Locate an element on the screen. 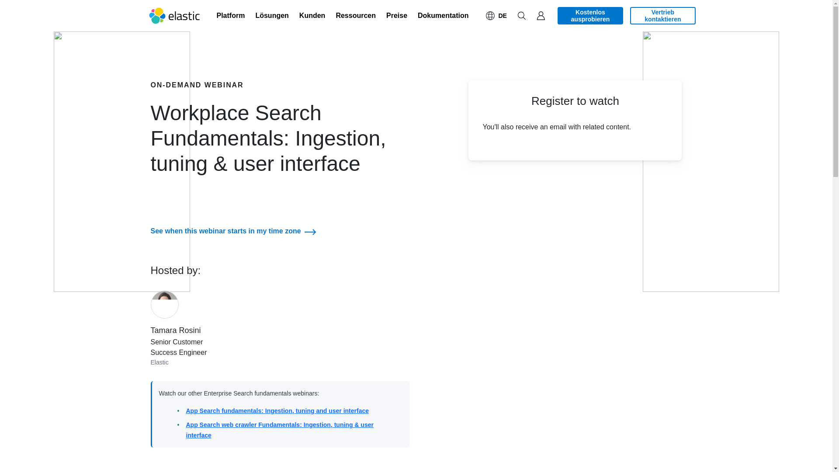  Platform is located at coordinates (231, 16).